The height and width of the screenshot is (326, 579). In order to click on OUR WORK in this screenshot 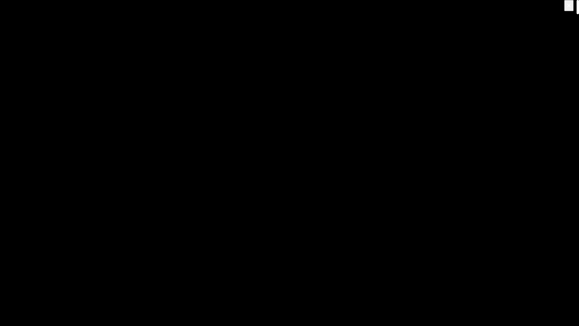, I will do `click(25, 46)`.